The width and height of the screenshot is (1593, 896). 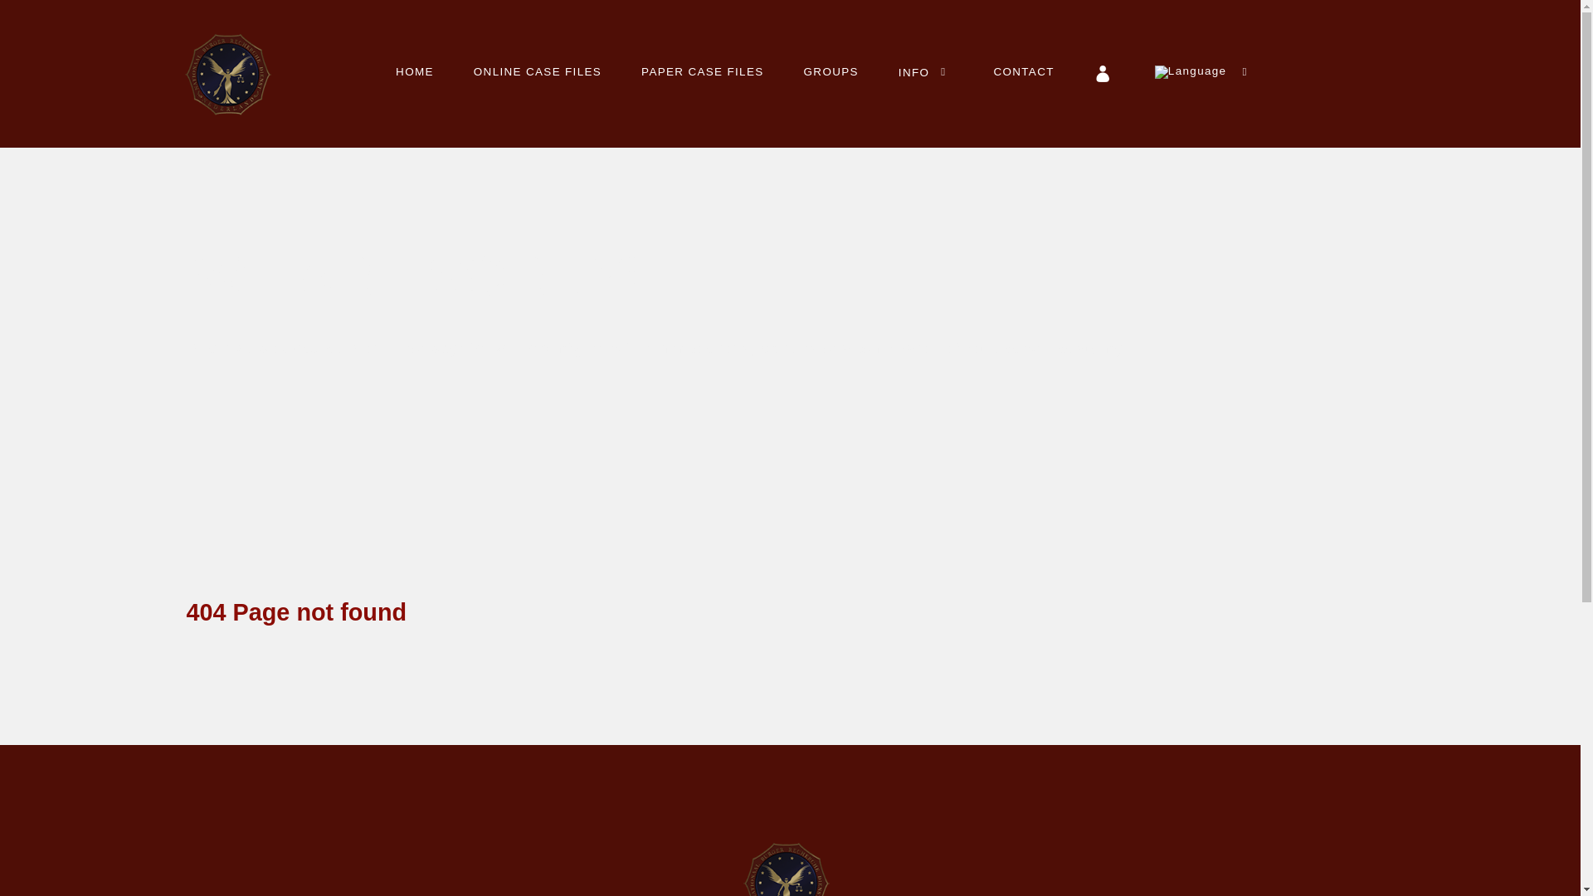 I want to click on ONLINE CASE FILES, so click(x=538, y=71).